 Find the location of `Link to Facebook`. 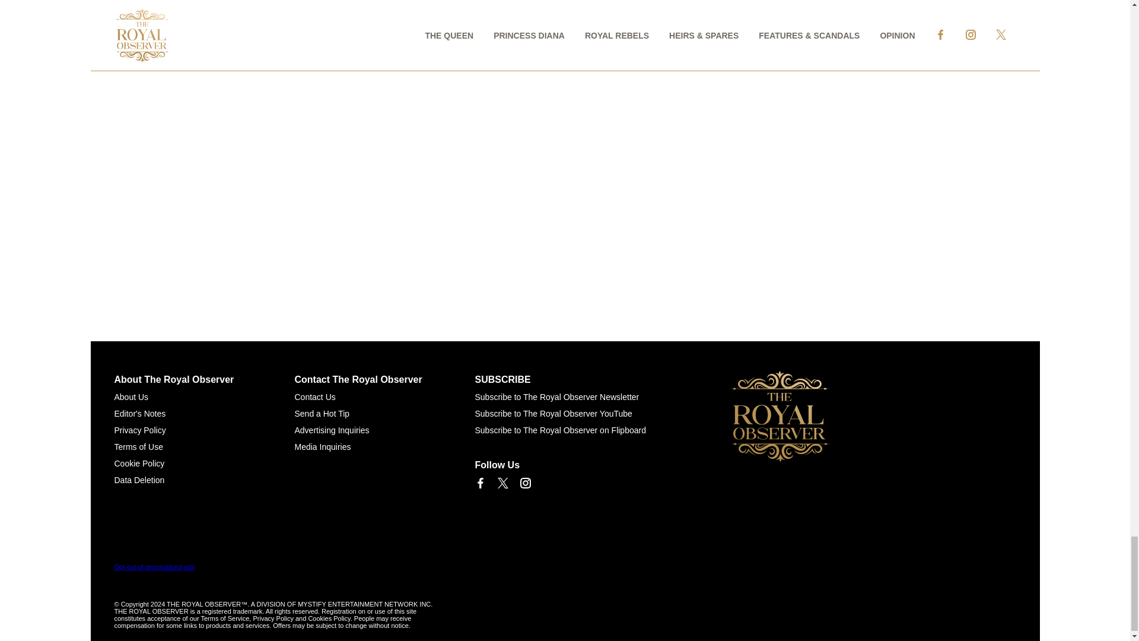

Link to Facebook is located at coordinates (479, 483).